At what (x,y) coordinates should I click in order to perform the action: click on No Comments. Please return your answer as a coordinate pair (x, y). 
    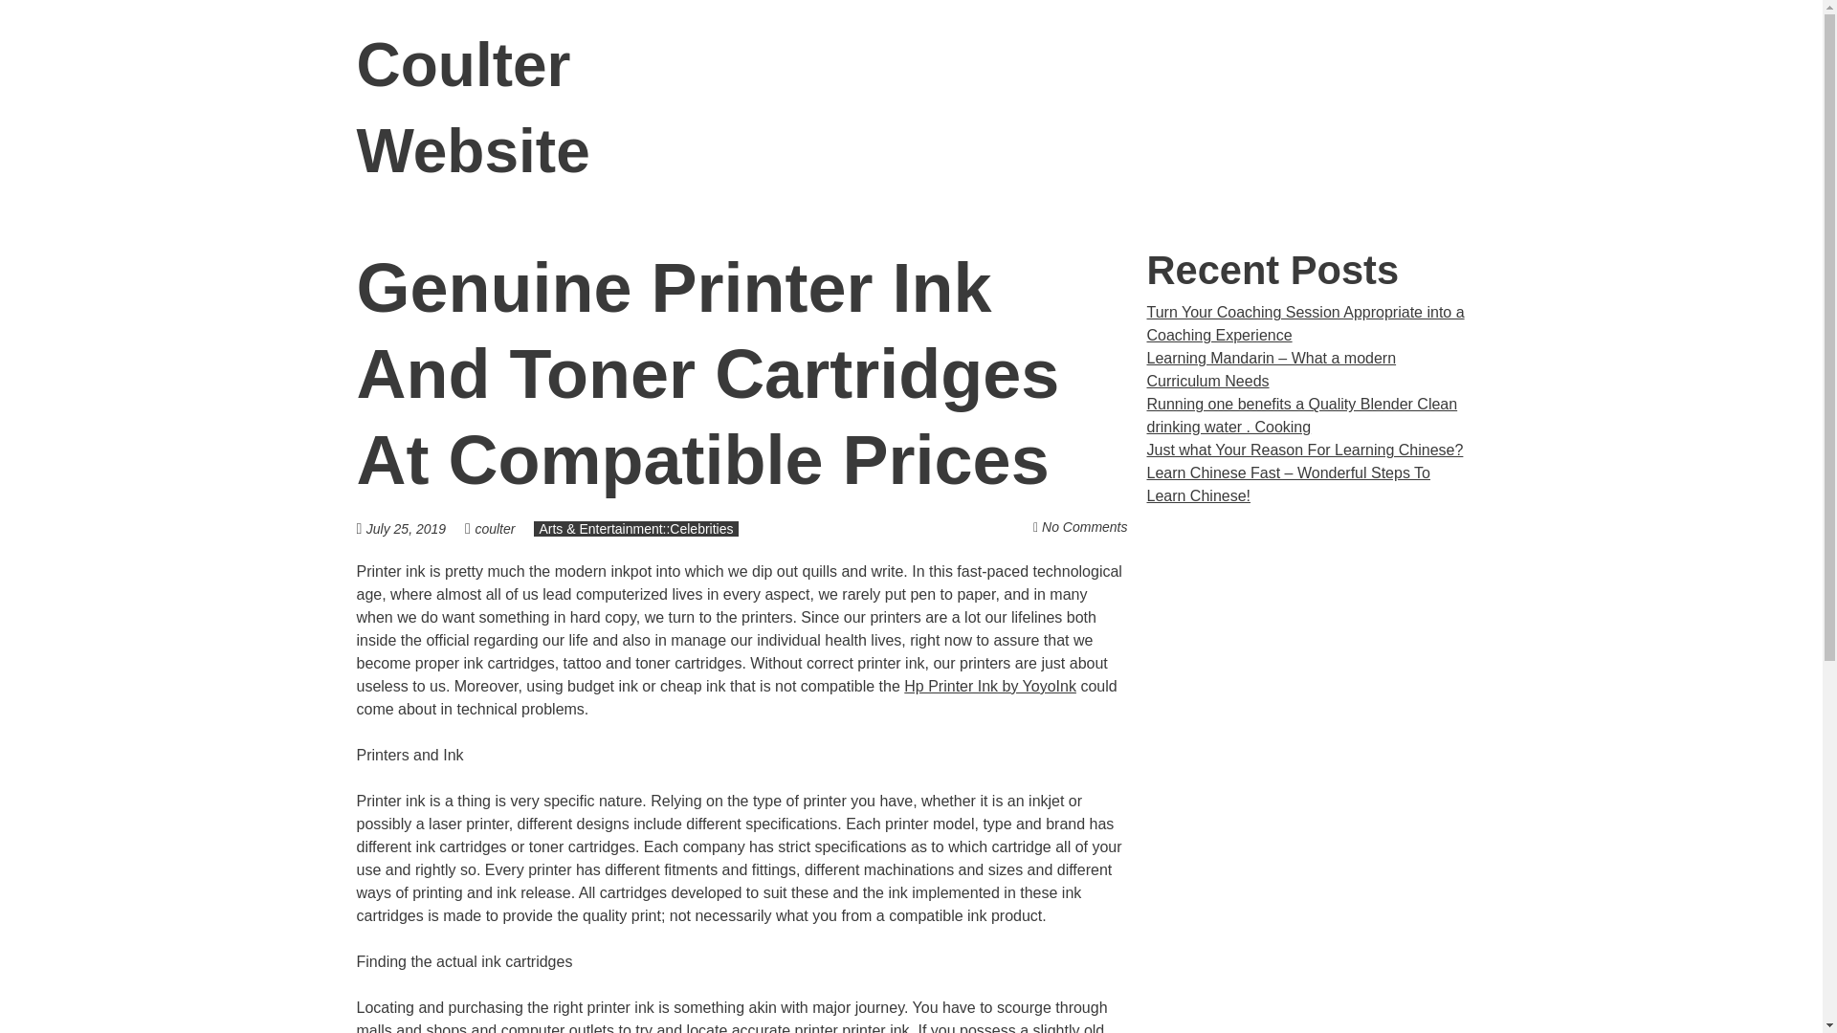
    Looking at the image, I should click on (1084, 527).